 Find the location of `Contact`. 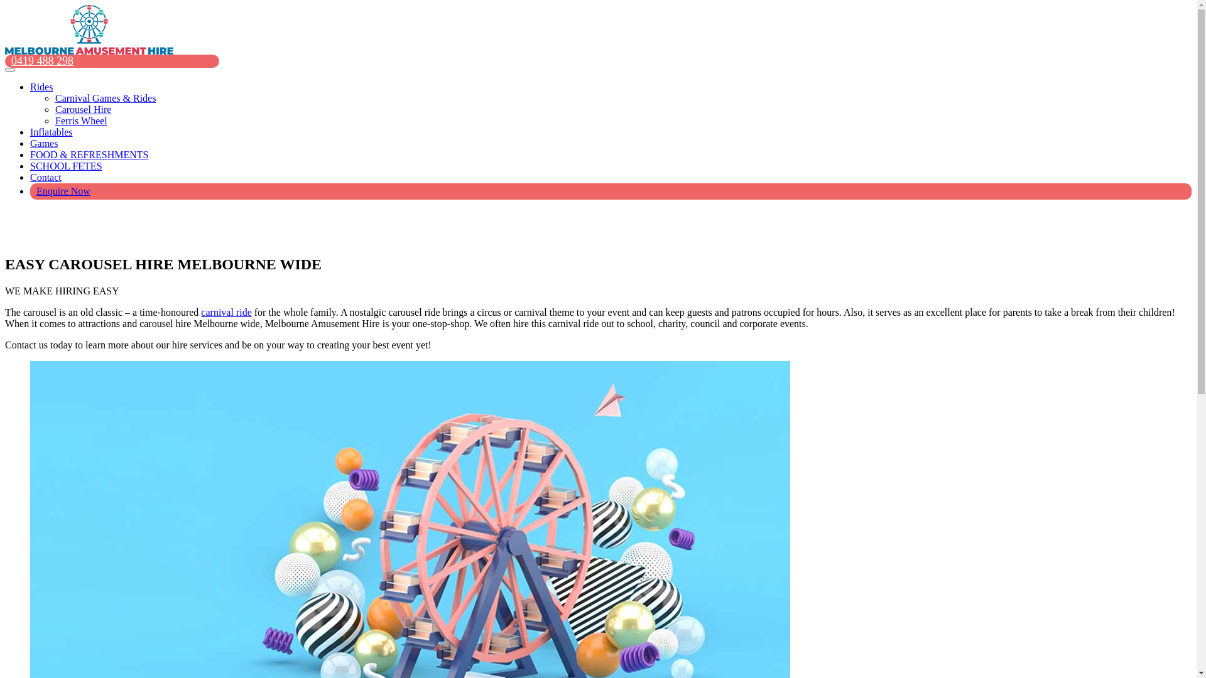

Contact is located at coordinates (46, 177).